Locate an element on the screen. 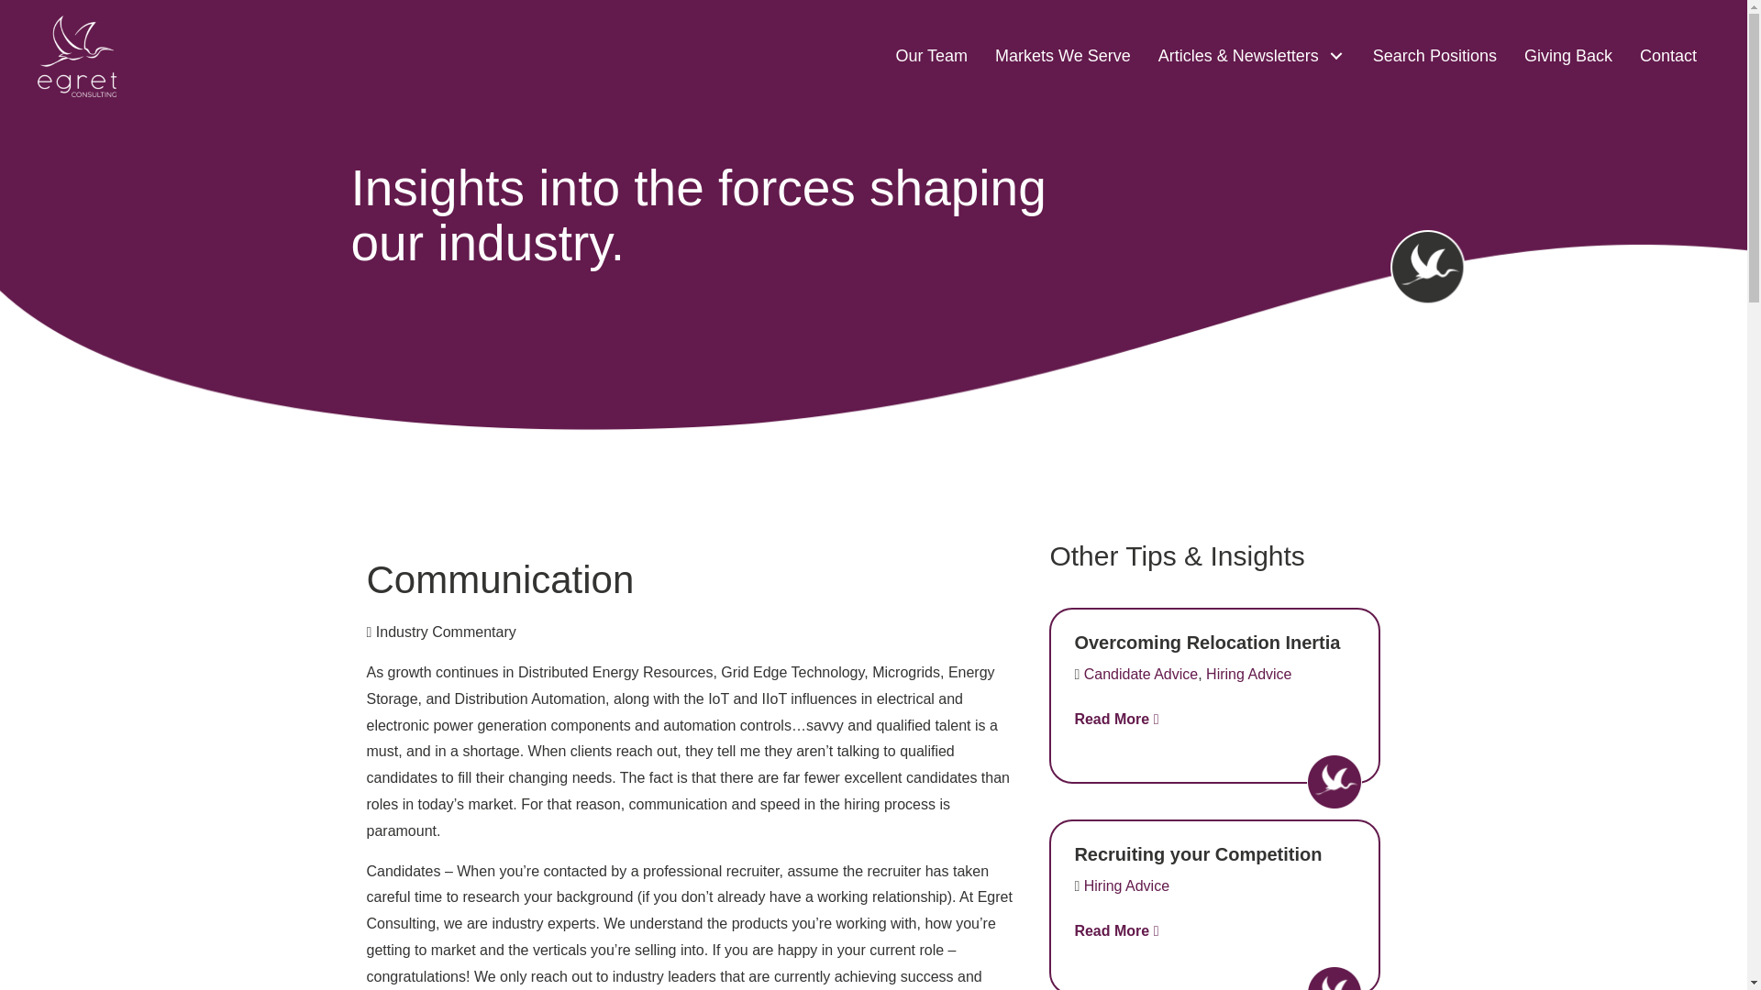  Hiring Advice is located at coordinates (1126, 885).